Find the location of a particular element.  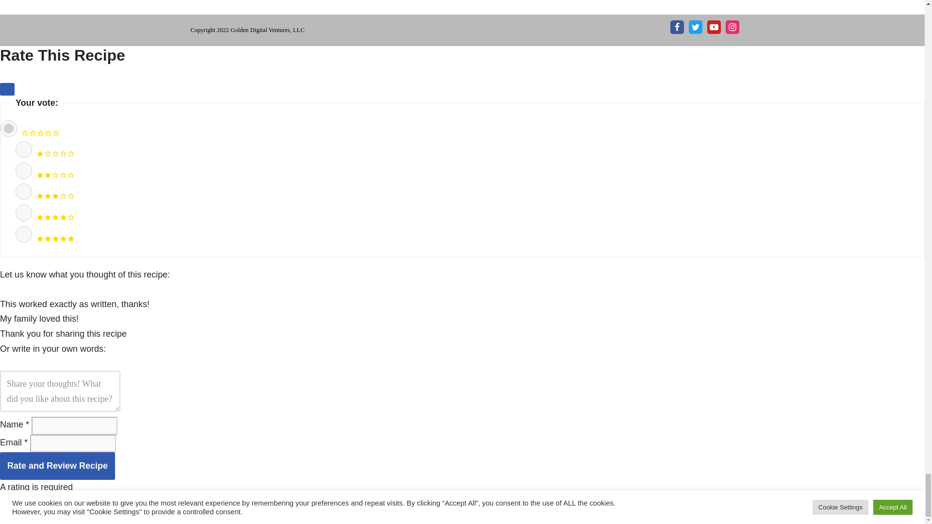

0 is located at coordinates (9, 128).